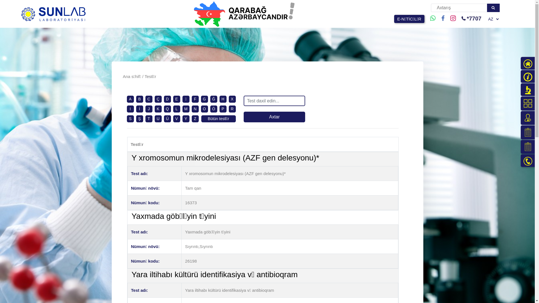  What do you see at coordinates (158, 119) in the screenshot?
I see `U` at bounding box center [158, 119].